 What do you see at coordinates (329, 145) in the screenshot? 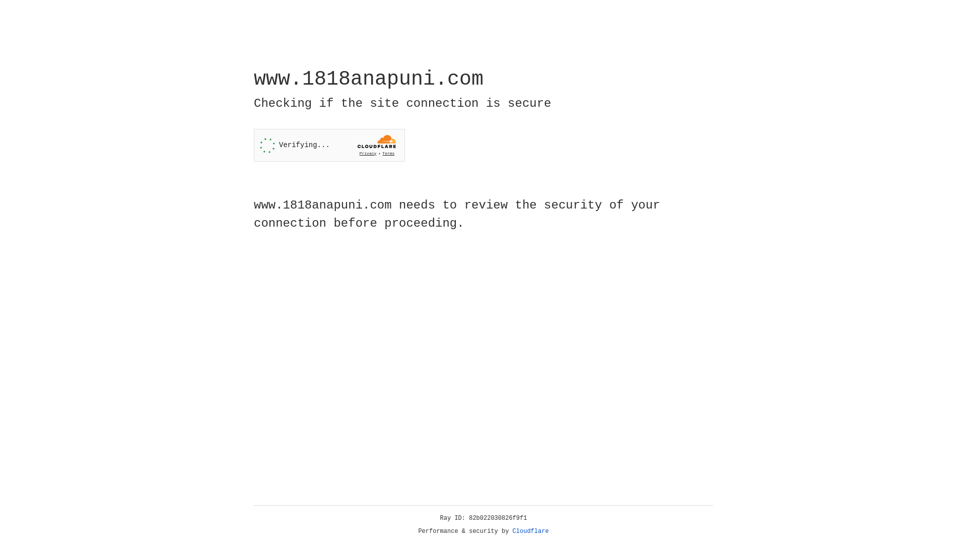
I see `Widget containing a Cloudflare security challenge` at bounding box center [329, 145].